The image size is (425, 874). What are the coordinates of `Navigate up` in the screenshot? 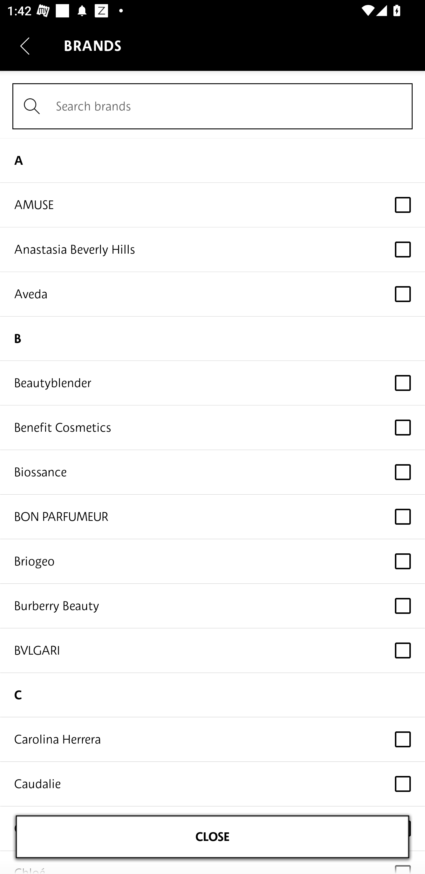 It's located at (25, 46).